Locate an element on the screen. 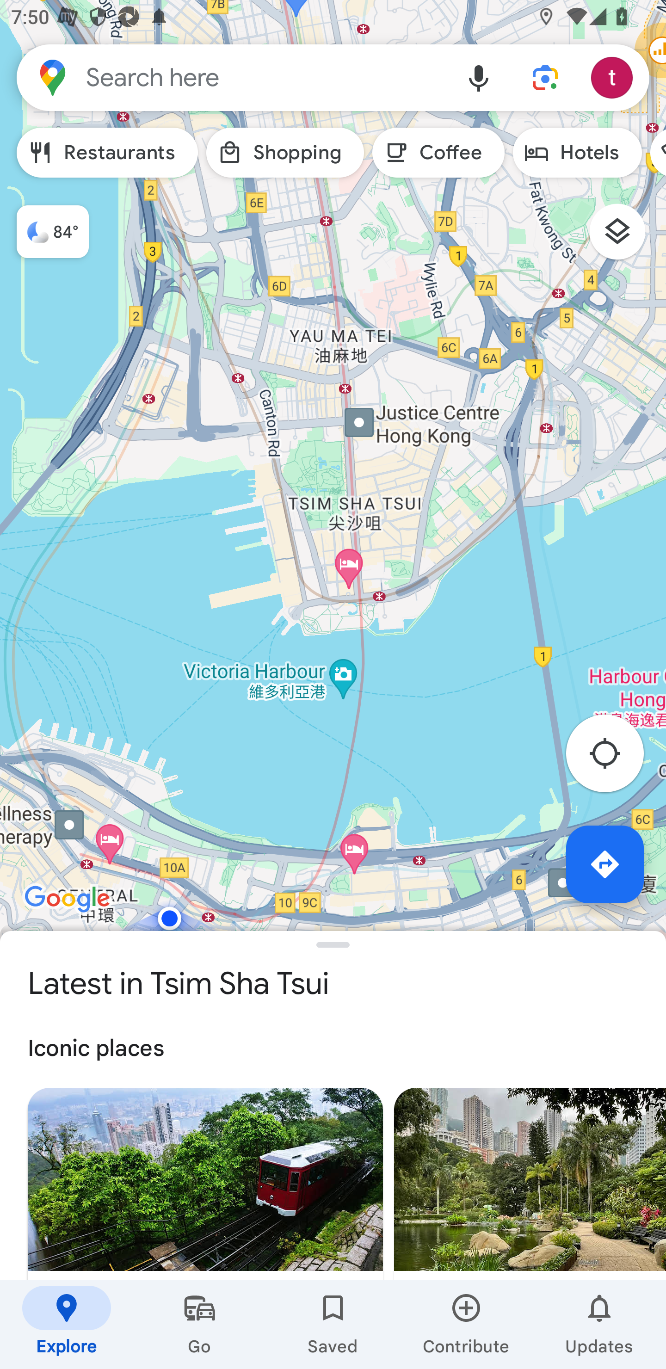  Restaurants Search for Restaurants is located at coordinates (107, 153).